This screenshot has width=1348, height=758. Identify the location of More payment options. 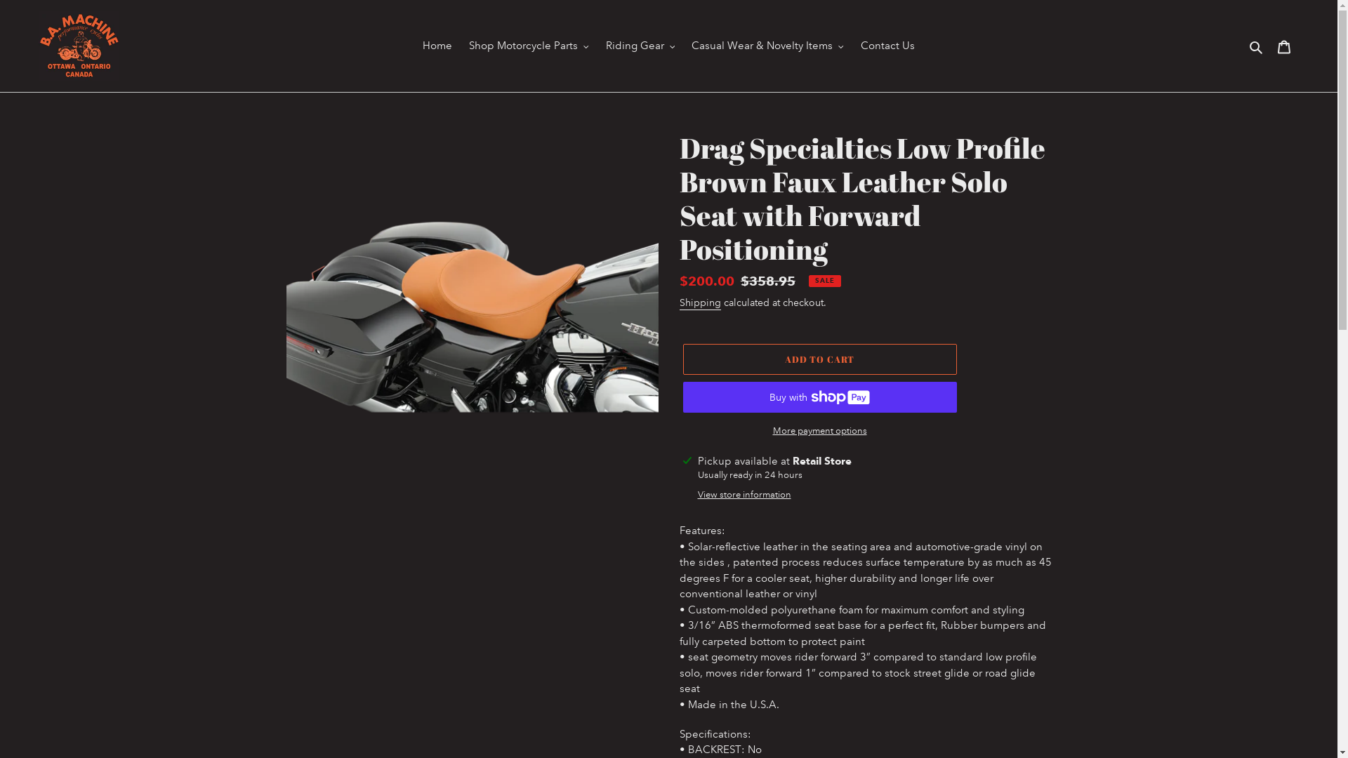
(819, 432).